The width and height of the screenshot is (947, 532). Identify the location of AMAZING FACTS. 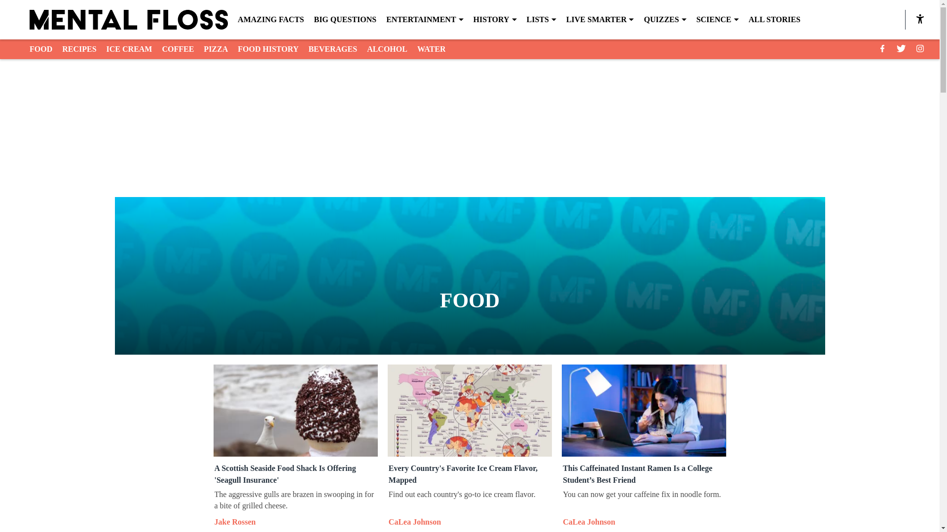
(270, 20).